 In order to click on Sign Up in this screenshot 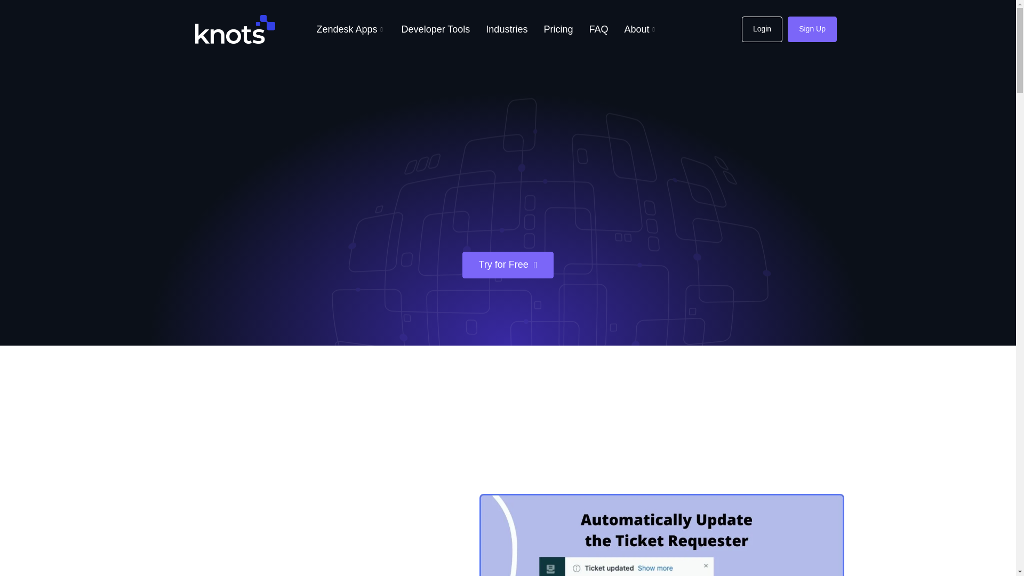, I will do `click(812, 29)`.